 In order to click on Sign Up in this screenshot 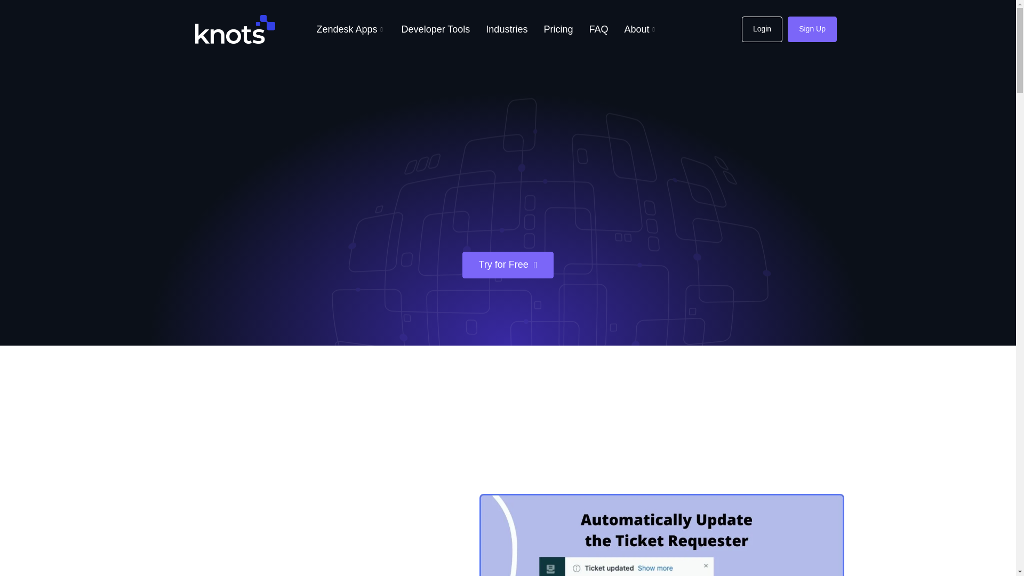, I will do `click(812, 29)`.